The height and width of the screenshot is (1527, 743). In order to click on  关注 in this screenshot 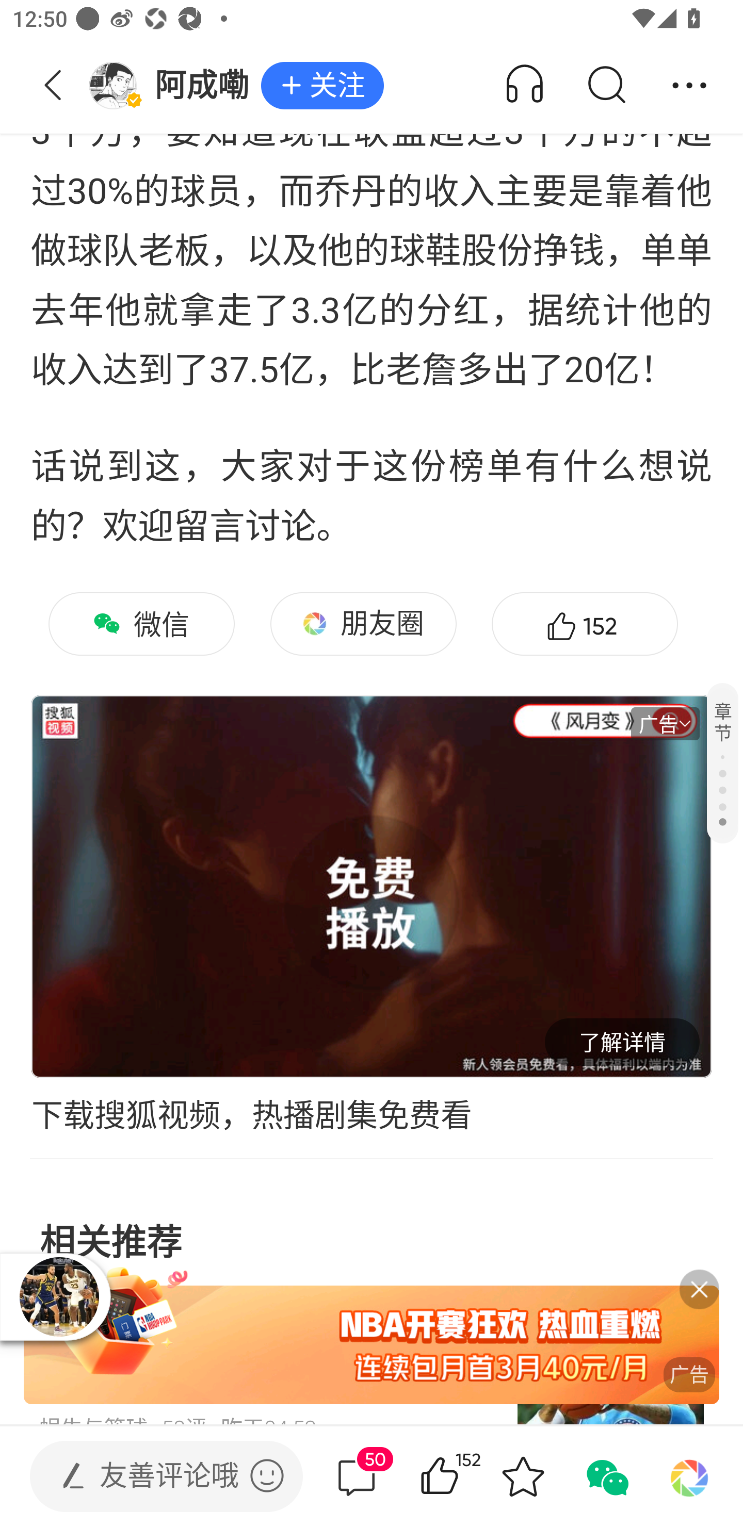, I will do `click(322, 86)`.